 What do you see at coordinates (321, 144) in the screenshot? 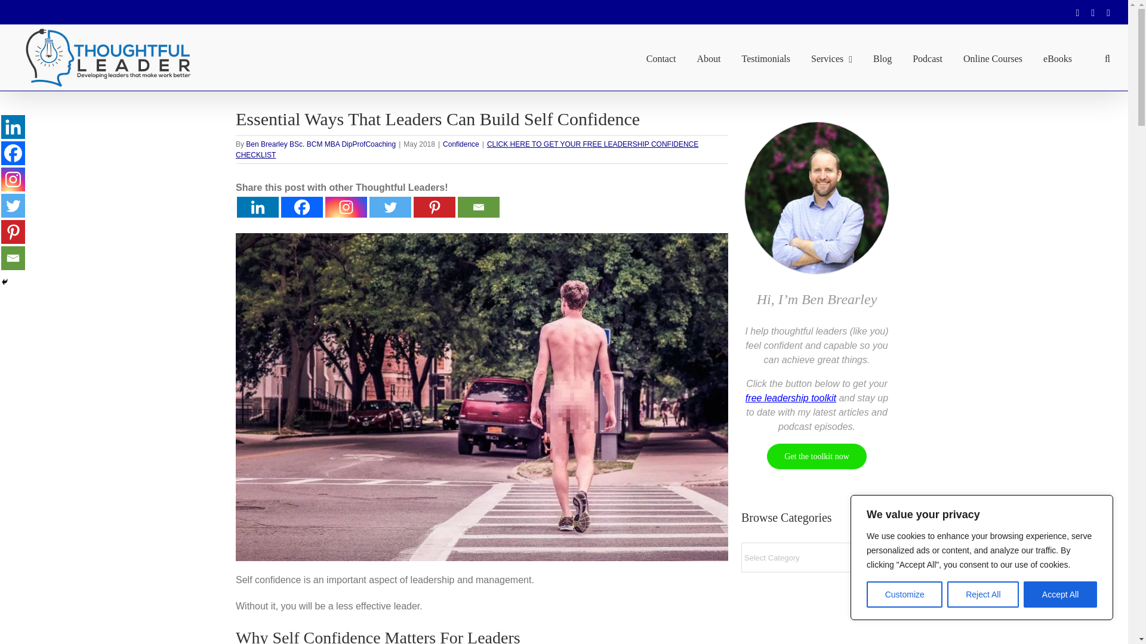
I see `Ben Brearley BSc. BCM MBA DipProfCoaching` at bounding box center [321, 144].